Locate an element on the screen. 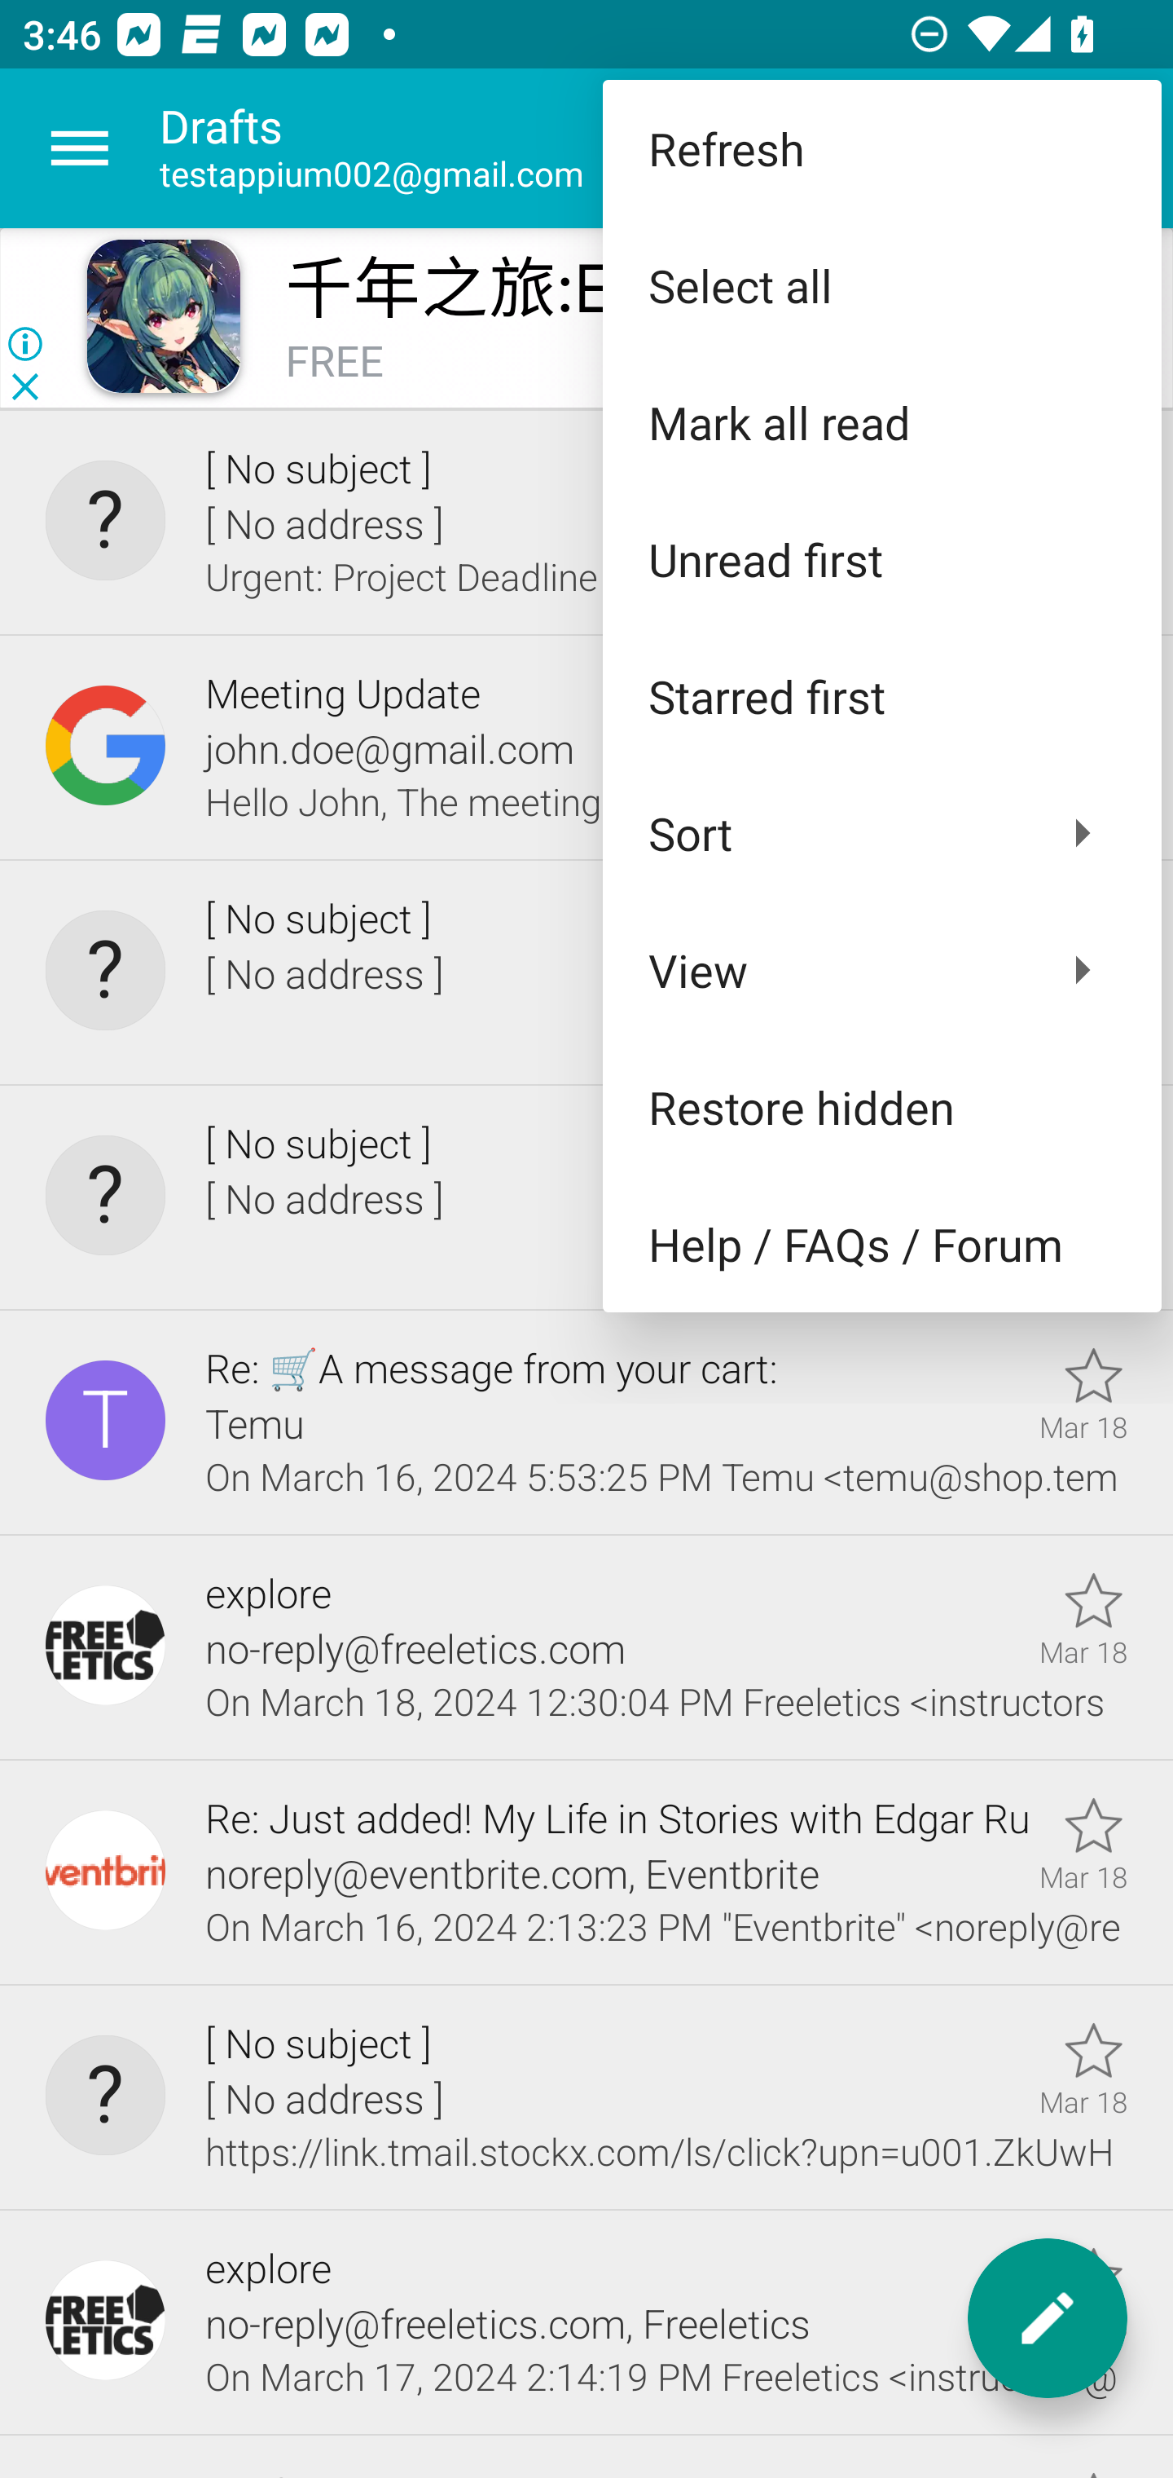 This screenshot has height=2478, width=1173. Restore hidden is located at coordinates (881, 1105).